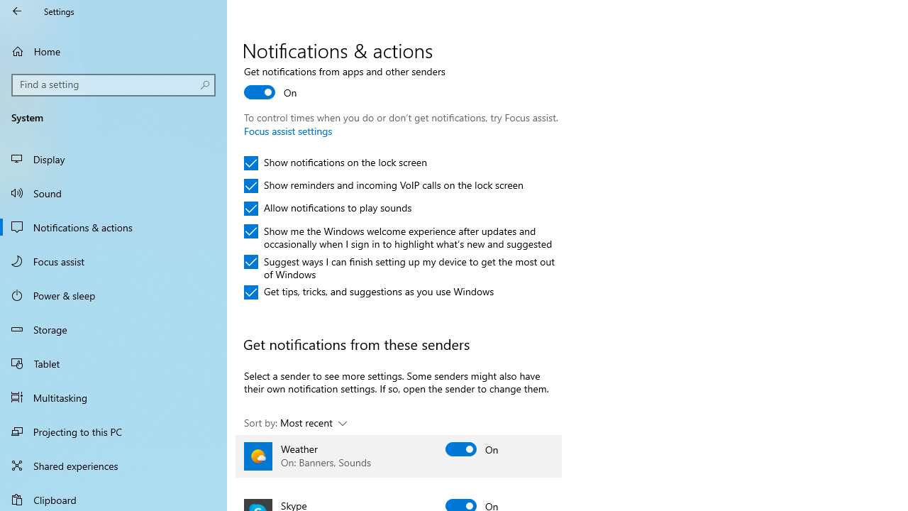 This screenshot has height=511, width=908. What do you see at coordinates (113, 192) in the screenshot?
I see `Sound` at bounding box center [113, 192].